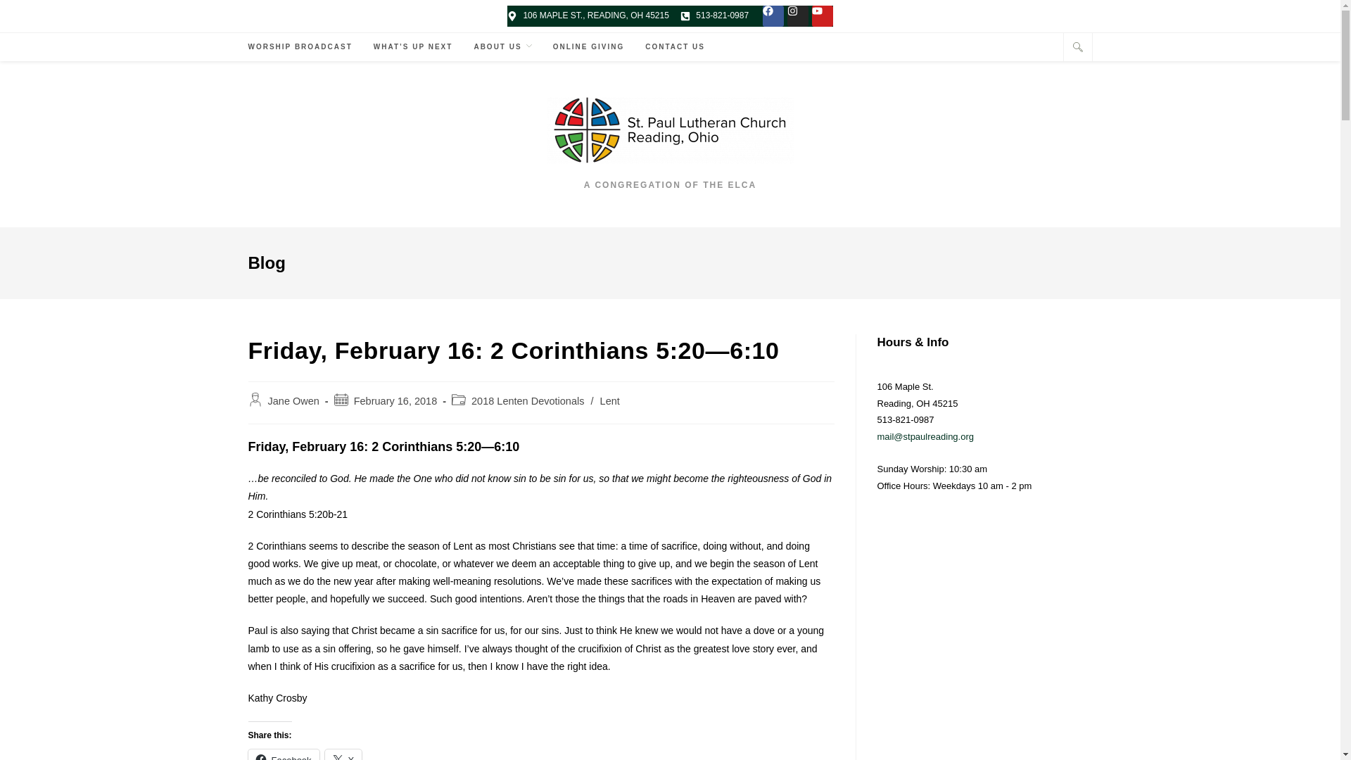 Image resolution: width=1351 pixels, height=760 pixels. What do you see at coordinates (343, 754) in the screenshot?
I see `Click to share on X` at bounding box center [343, 754].